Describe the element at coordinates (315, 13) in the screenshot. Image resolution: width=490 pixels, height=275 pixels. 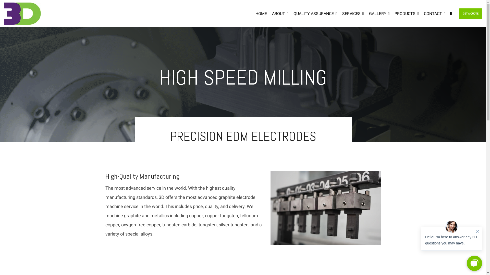
I see `QUALITY ASSURANCE` at that location.